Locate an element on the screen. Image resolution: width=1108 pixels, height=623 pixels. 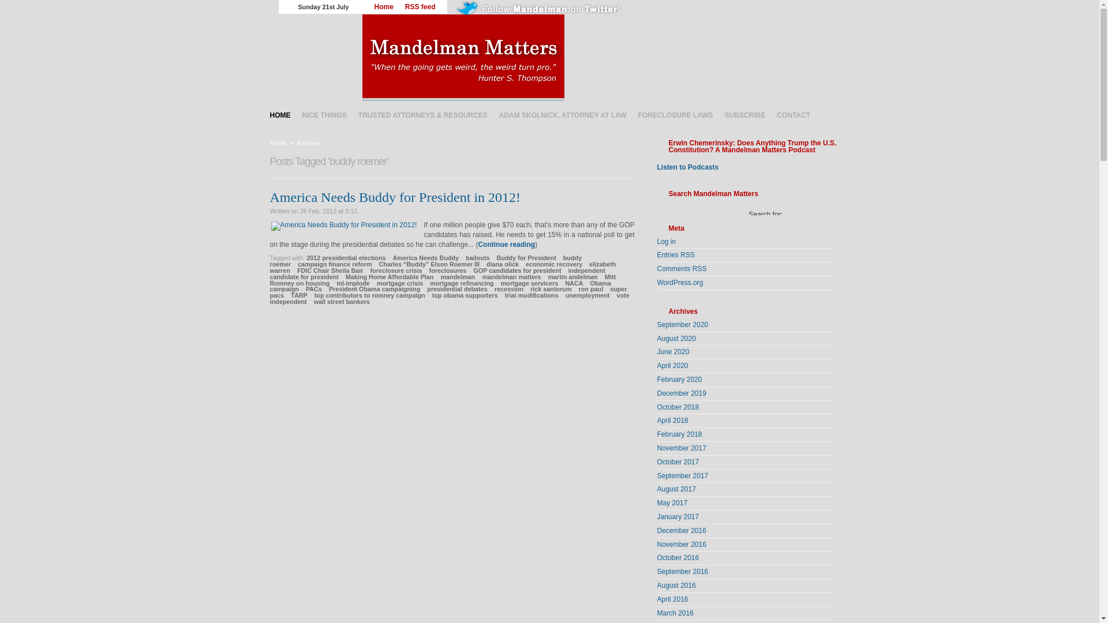
America Needs Buddy is located at coordinates (426, 257).